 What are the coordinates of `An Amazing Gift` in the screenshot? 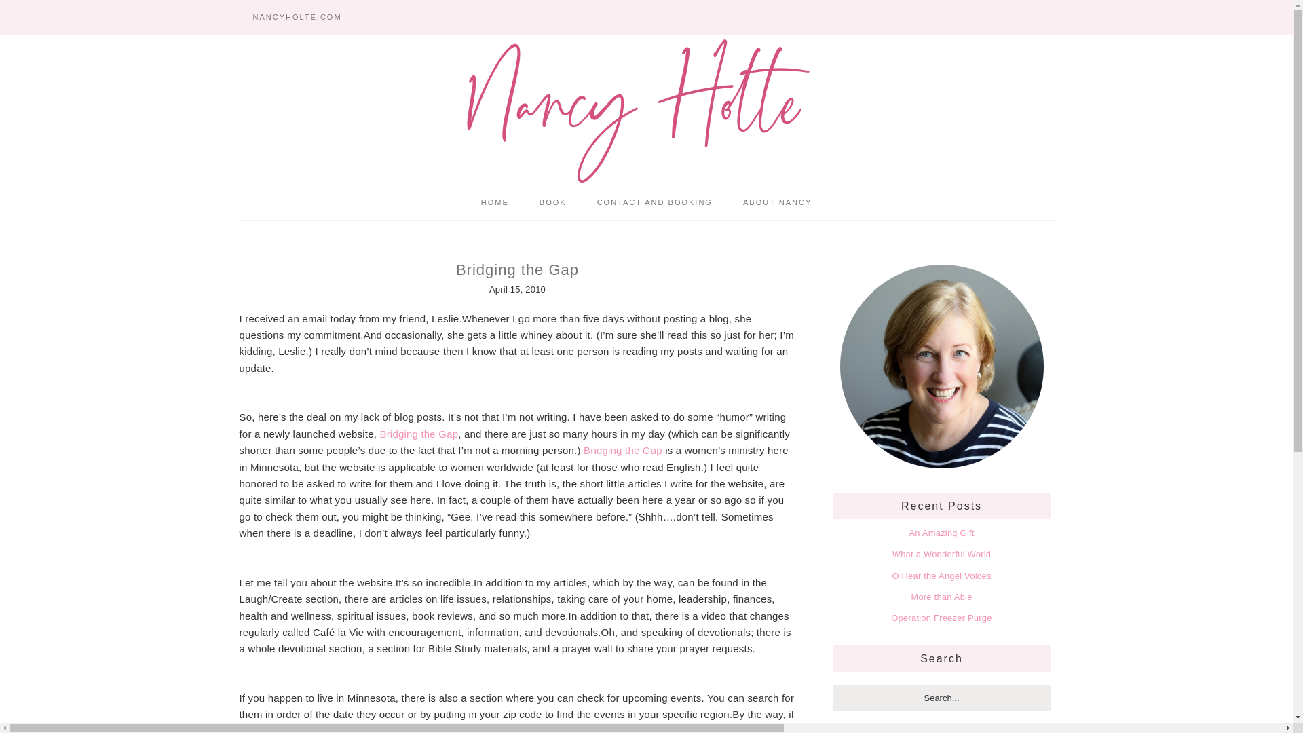 It's located at (941, 532).